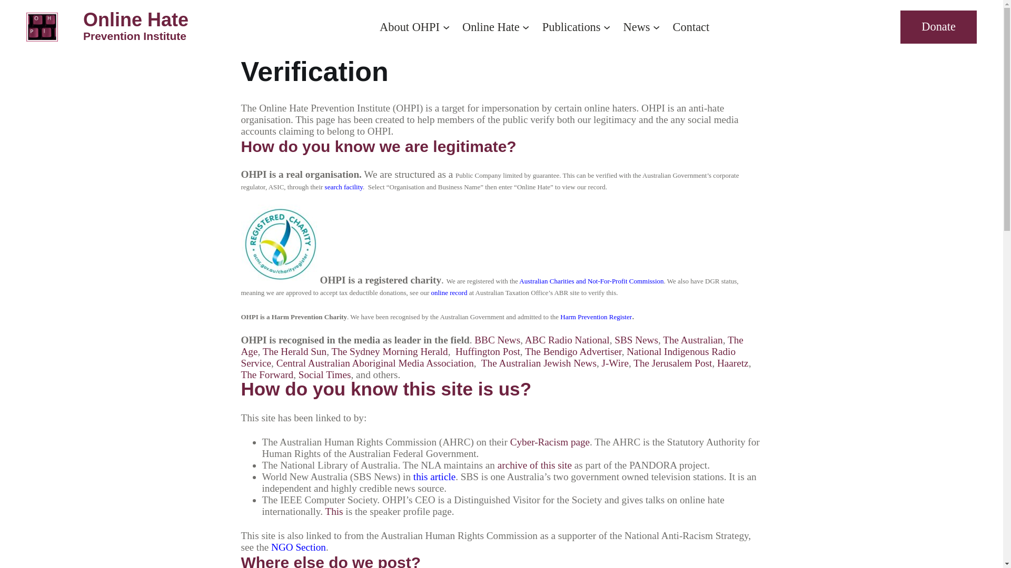  What do you see at coordinates (591, 281) in the screenshot?
I see `Australian Charities and Not-For-Profit Commission` at bounding box center [591, 281].